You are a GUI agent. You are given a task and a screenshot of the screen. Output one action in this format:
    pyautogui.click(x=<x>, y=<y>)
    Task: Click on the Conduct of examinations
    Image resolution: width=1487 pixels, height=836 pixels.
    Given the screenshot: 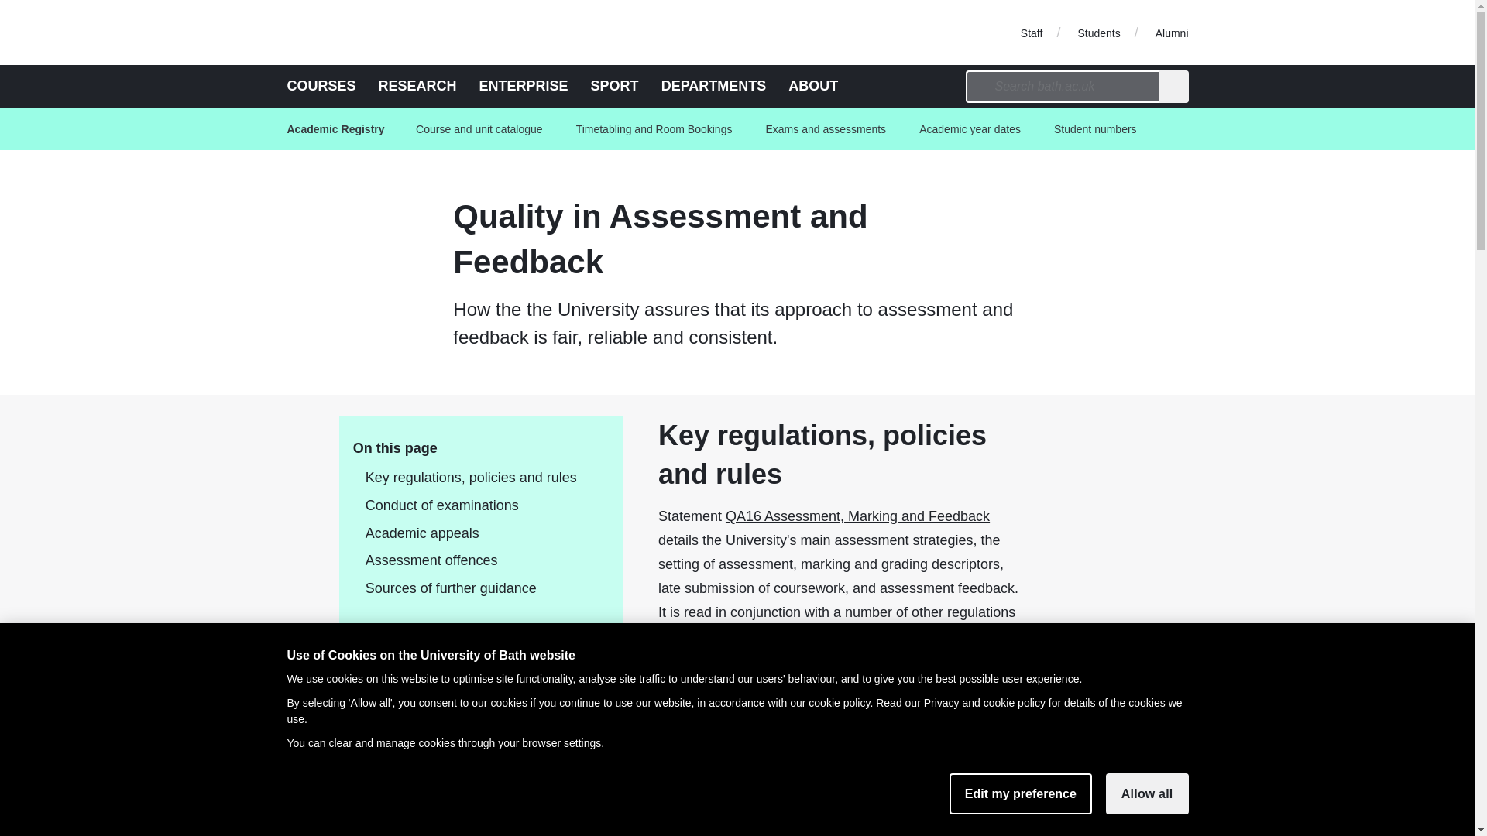 What is the action you would take?
    pyautogui.click(x=474, y=506)
    